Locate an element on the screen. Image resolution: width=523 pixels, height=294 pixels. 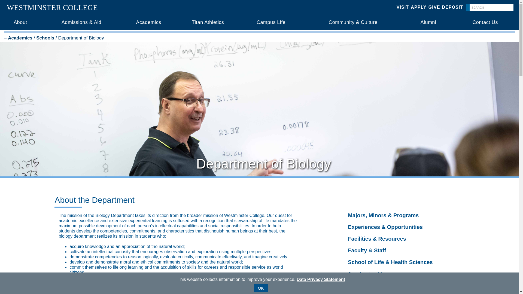
Academics is located at coordinates (148, 22).